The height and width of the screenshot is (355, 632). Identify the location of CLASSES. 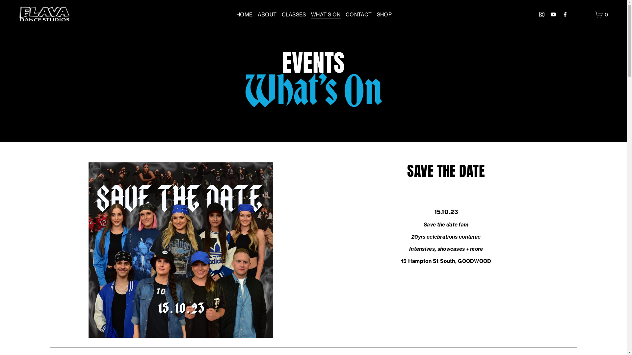
(294, 14).